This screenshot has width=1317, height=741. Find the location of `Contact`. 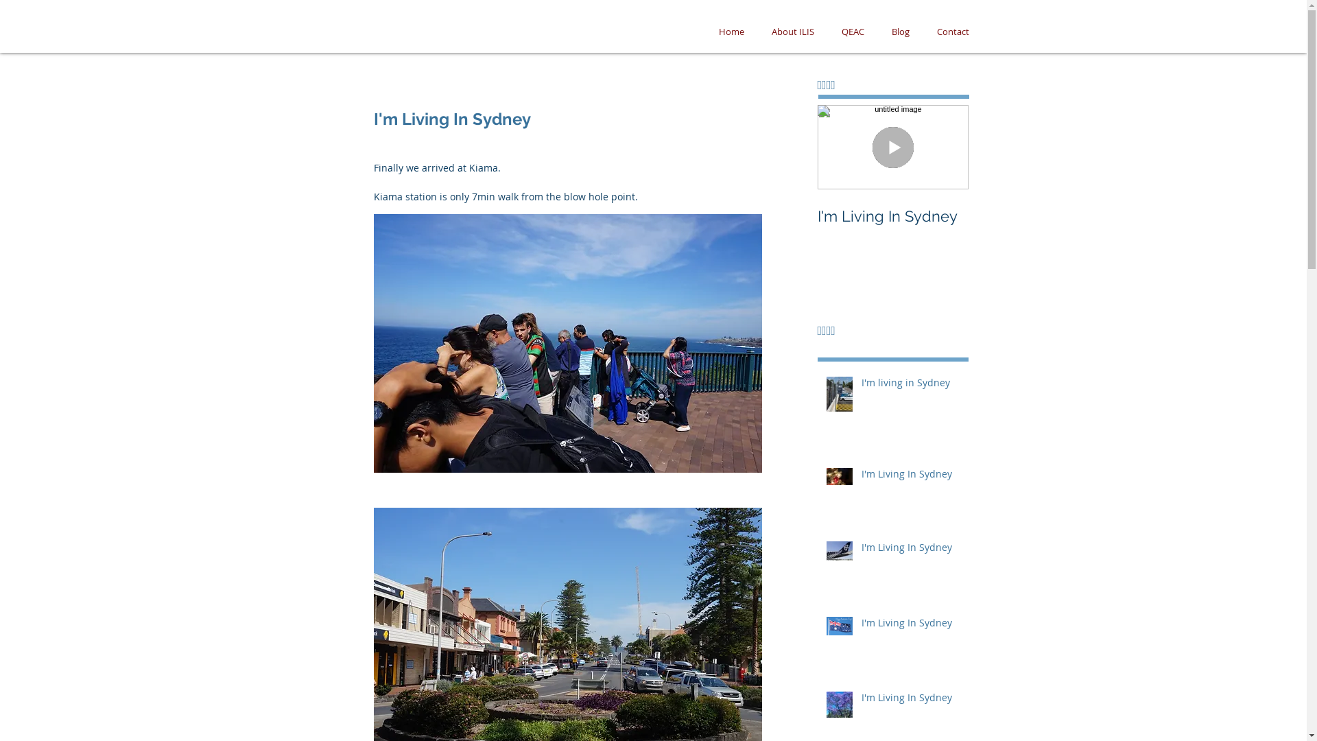

Contact is located at coordinates (953, 32).